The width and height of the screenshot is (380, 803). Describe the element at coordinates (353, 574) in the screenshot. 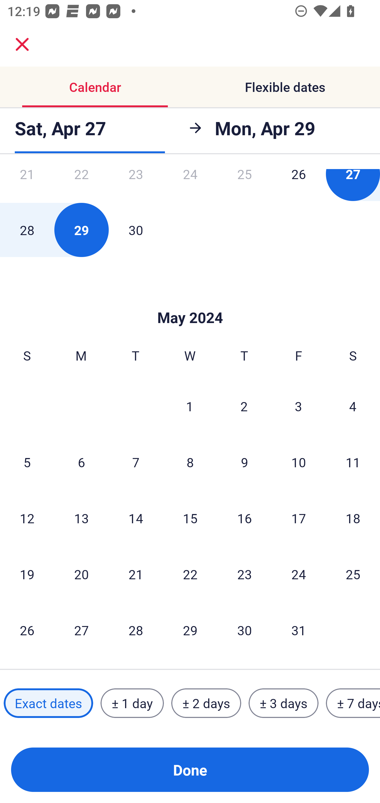

I see `25 Saturday, May 25, 2024` at that location.